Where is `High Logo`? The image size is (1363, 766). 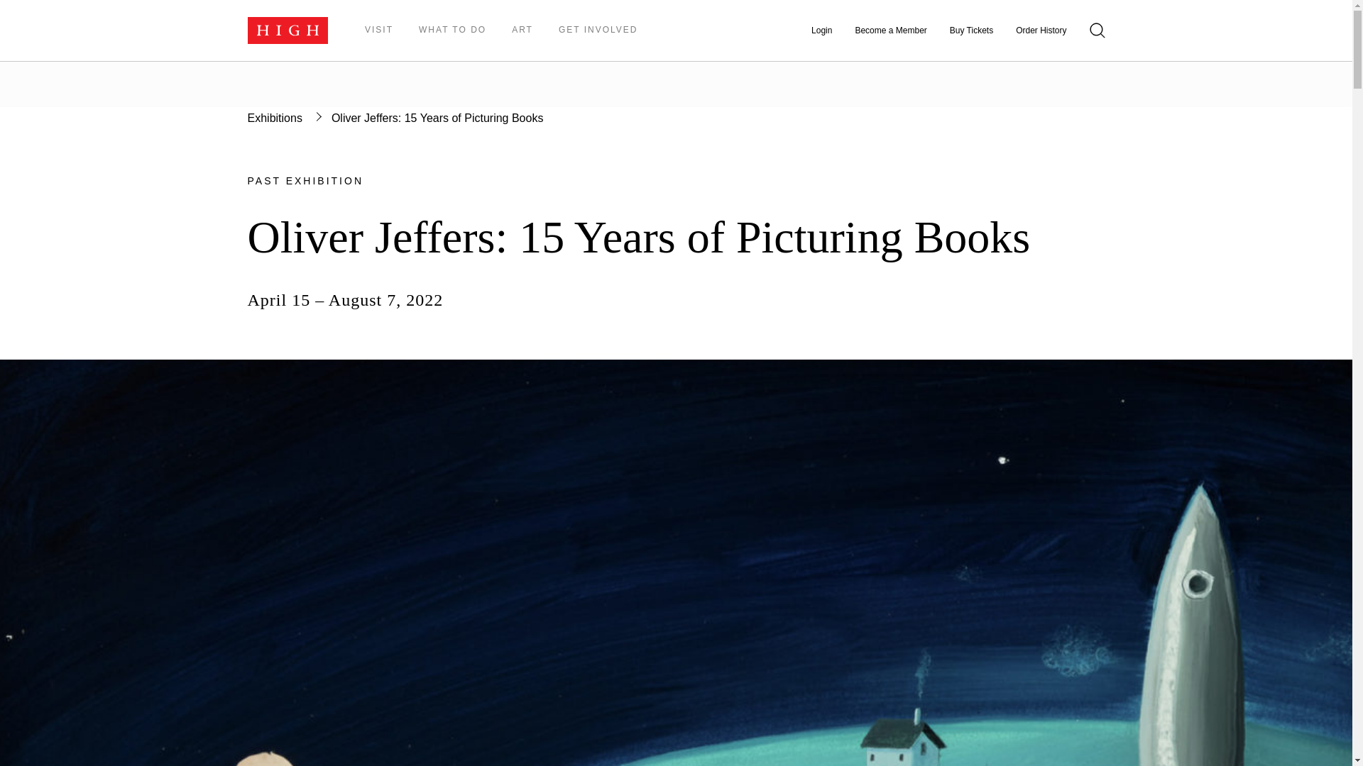
High Logo is located at coordinates (287, 30).